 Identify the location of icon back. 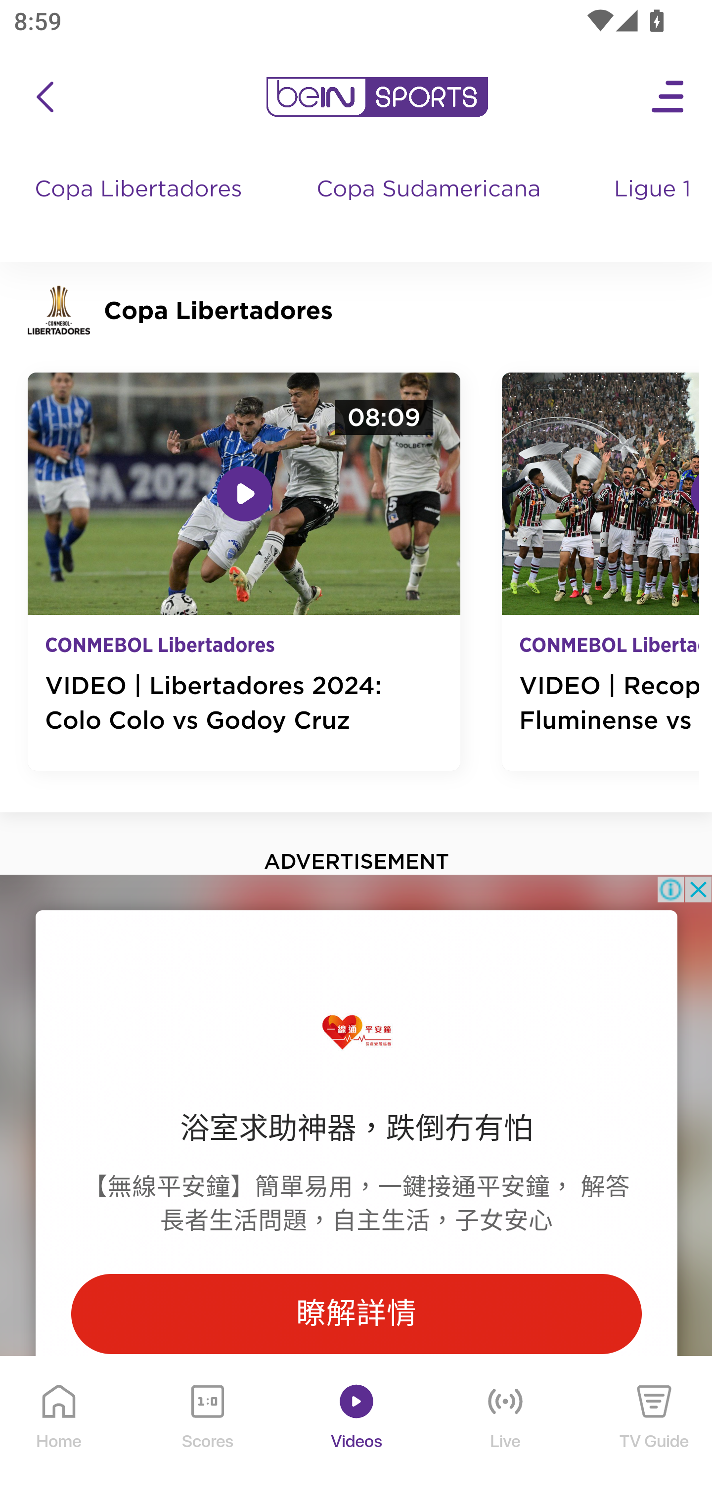
(44, 97).